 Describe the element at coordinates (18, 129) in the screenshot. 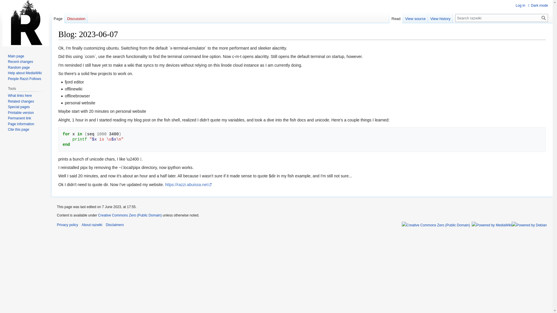

I see `Cite this page` at that location.